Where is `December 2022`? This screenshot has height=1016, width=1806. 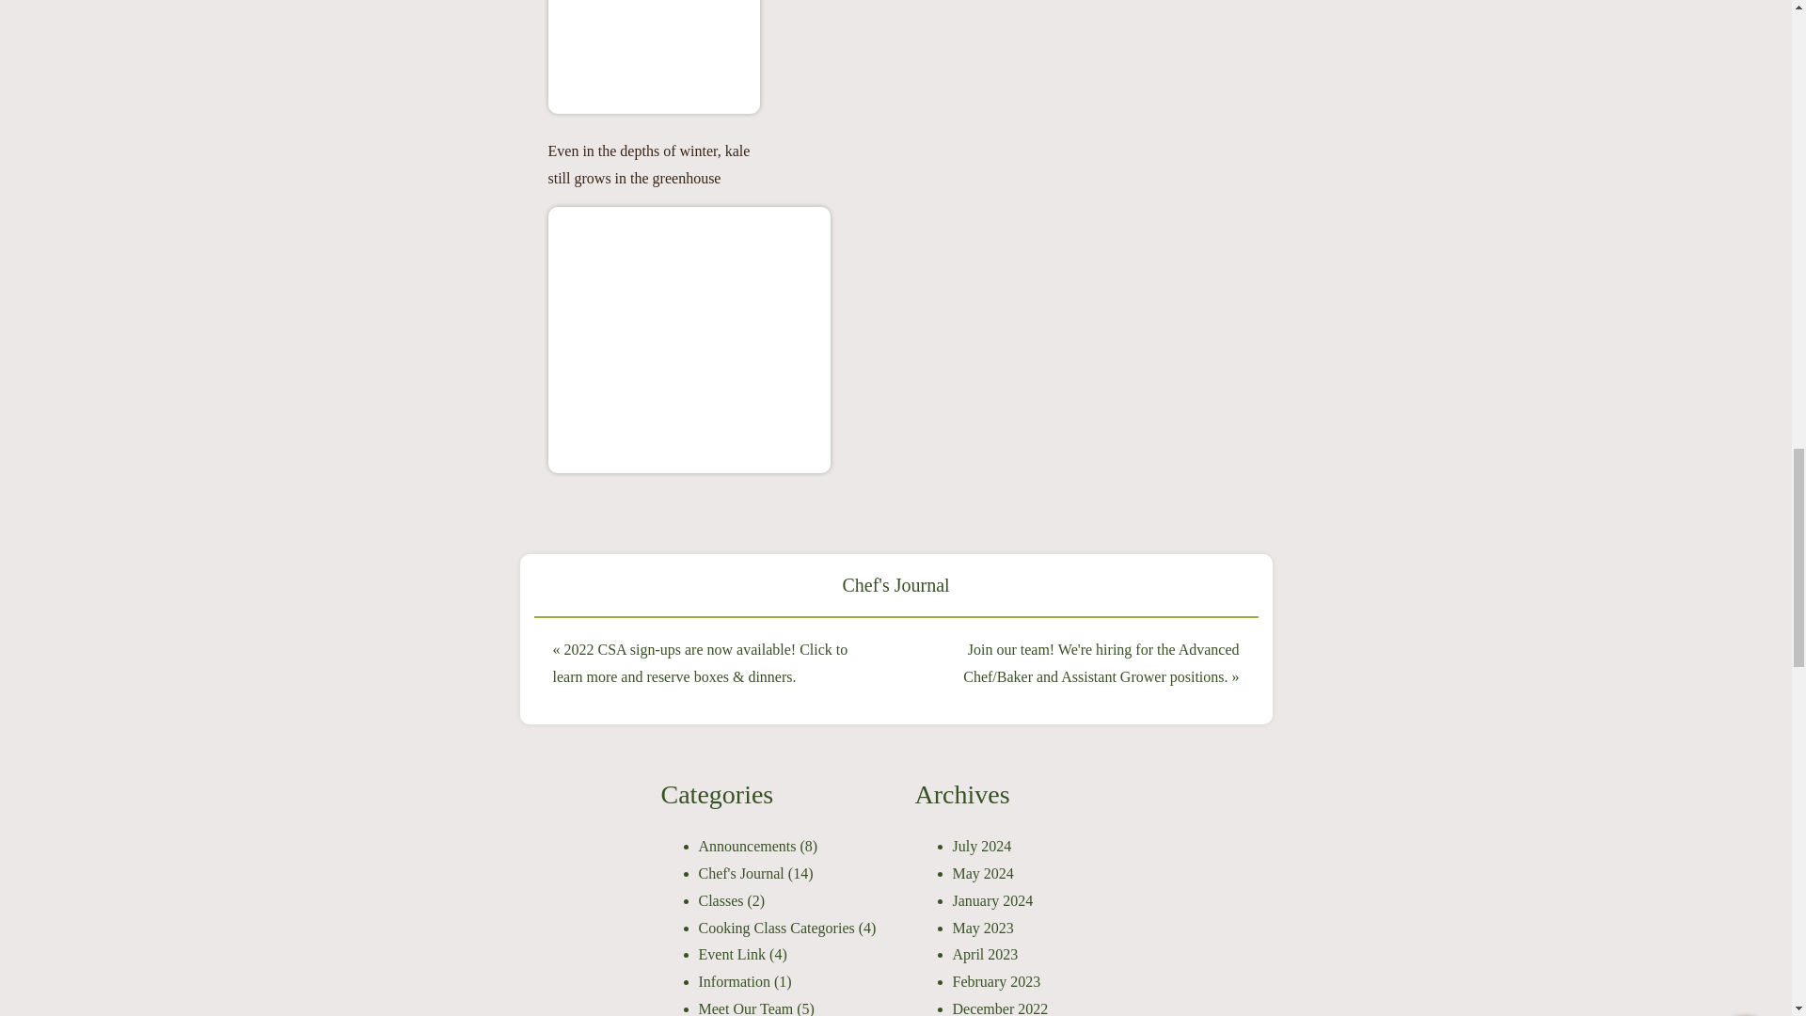
December 2022 is located at coordinates (999, 1008).